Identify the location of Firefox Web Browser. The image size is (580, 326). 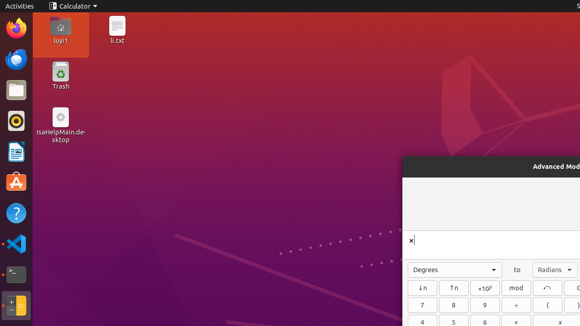
(16, 29).